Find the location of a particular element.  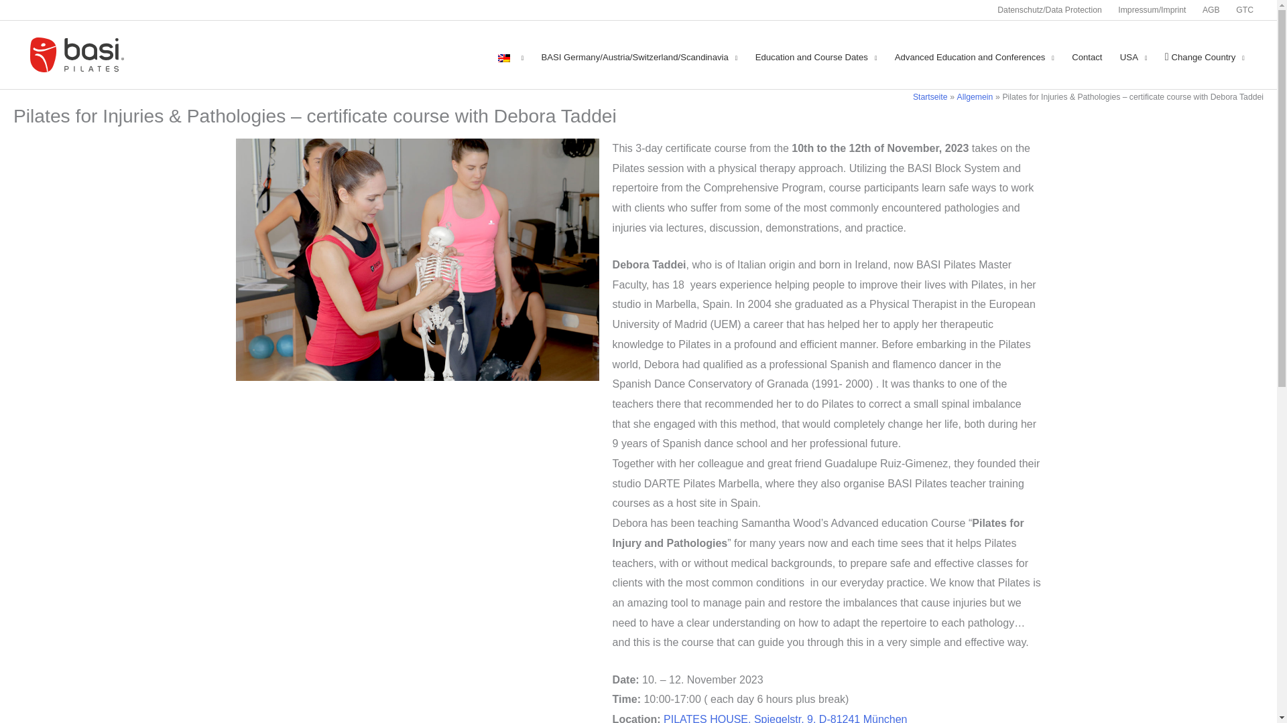

Advanced Education and Conferences is located at coordinates (975, 58).